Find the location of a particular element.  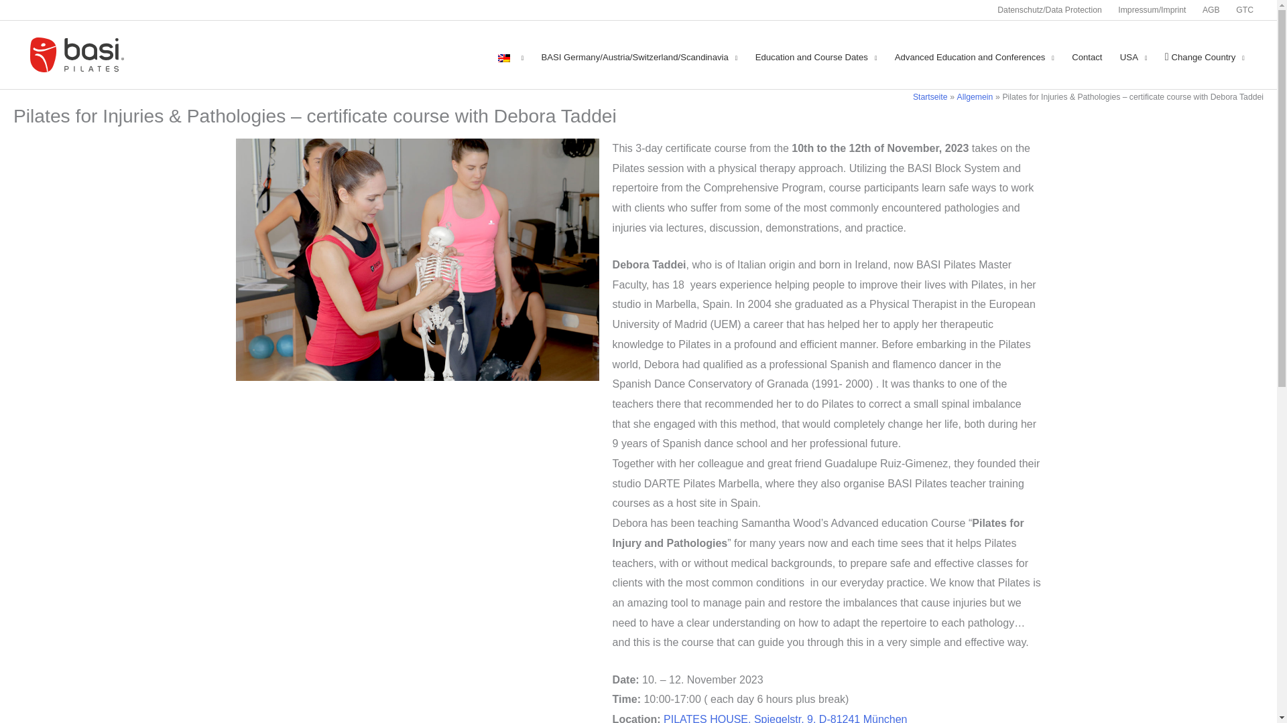

Advanced Education and Conferences is located at coordinates (975, 58).